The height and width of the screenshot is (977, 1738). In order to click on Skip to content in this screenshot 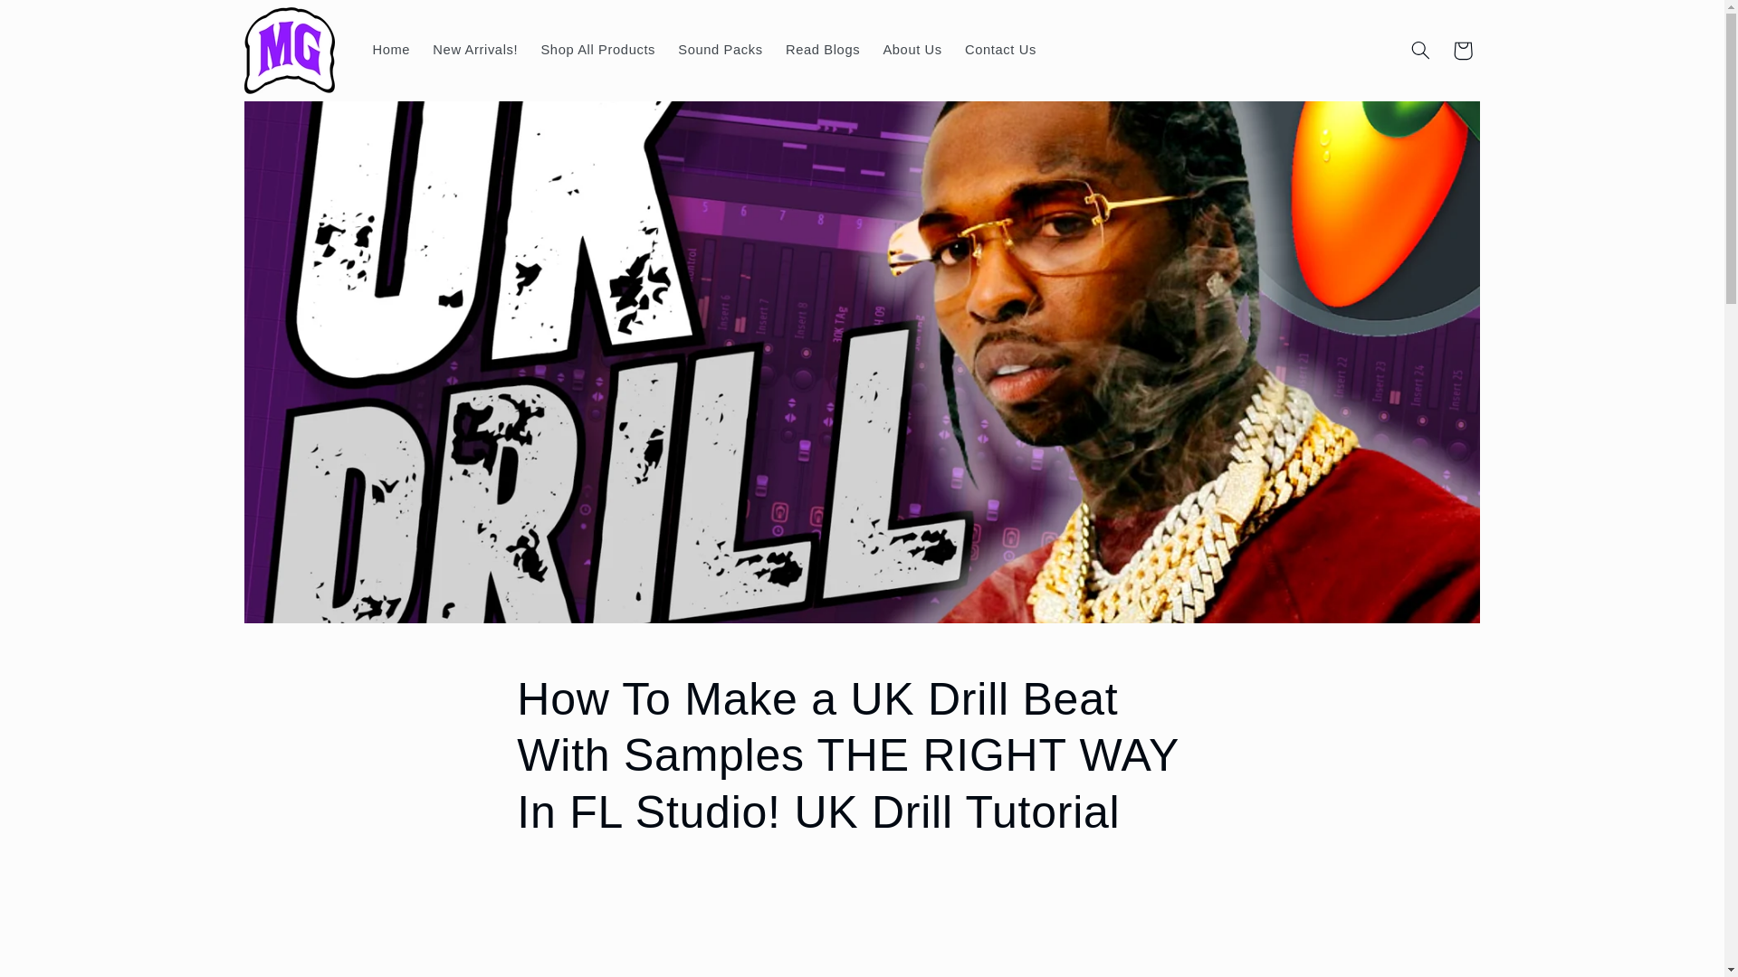, I will do `click(57, 22)`.